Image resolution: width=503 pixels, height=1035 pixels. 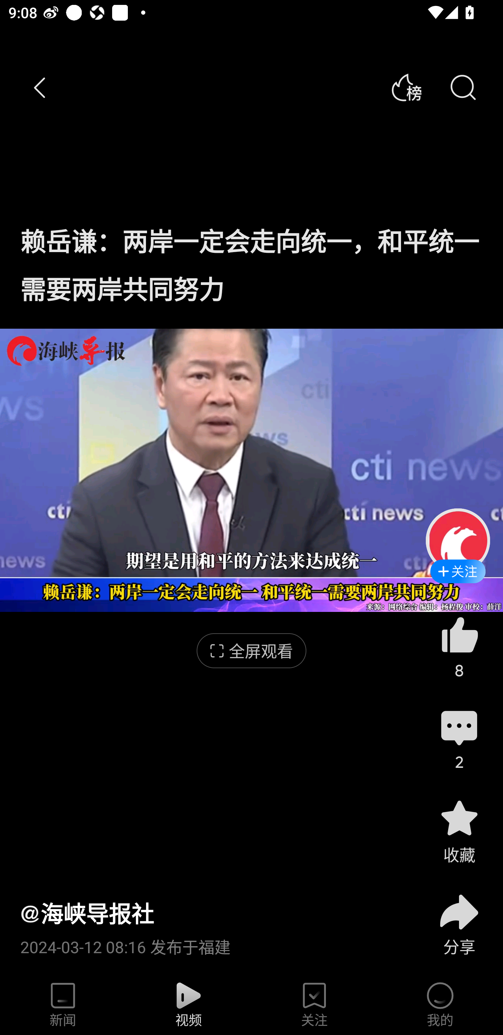 I want to click on 2024-03-12 08:16 发布于福建, so click(x=212, y=943).